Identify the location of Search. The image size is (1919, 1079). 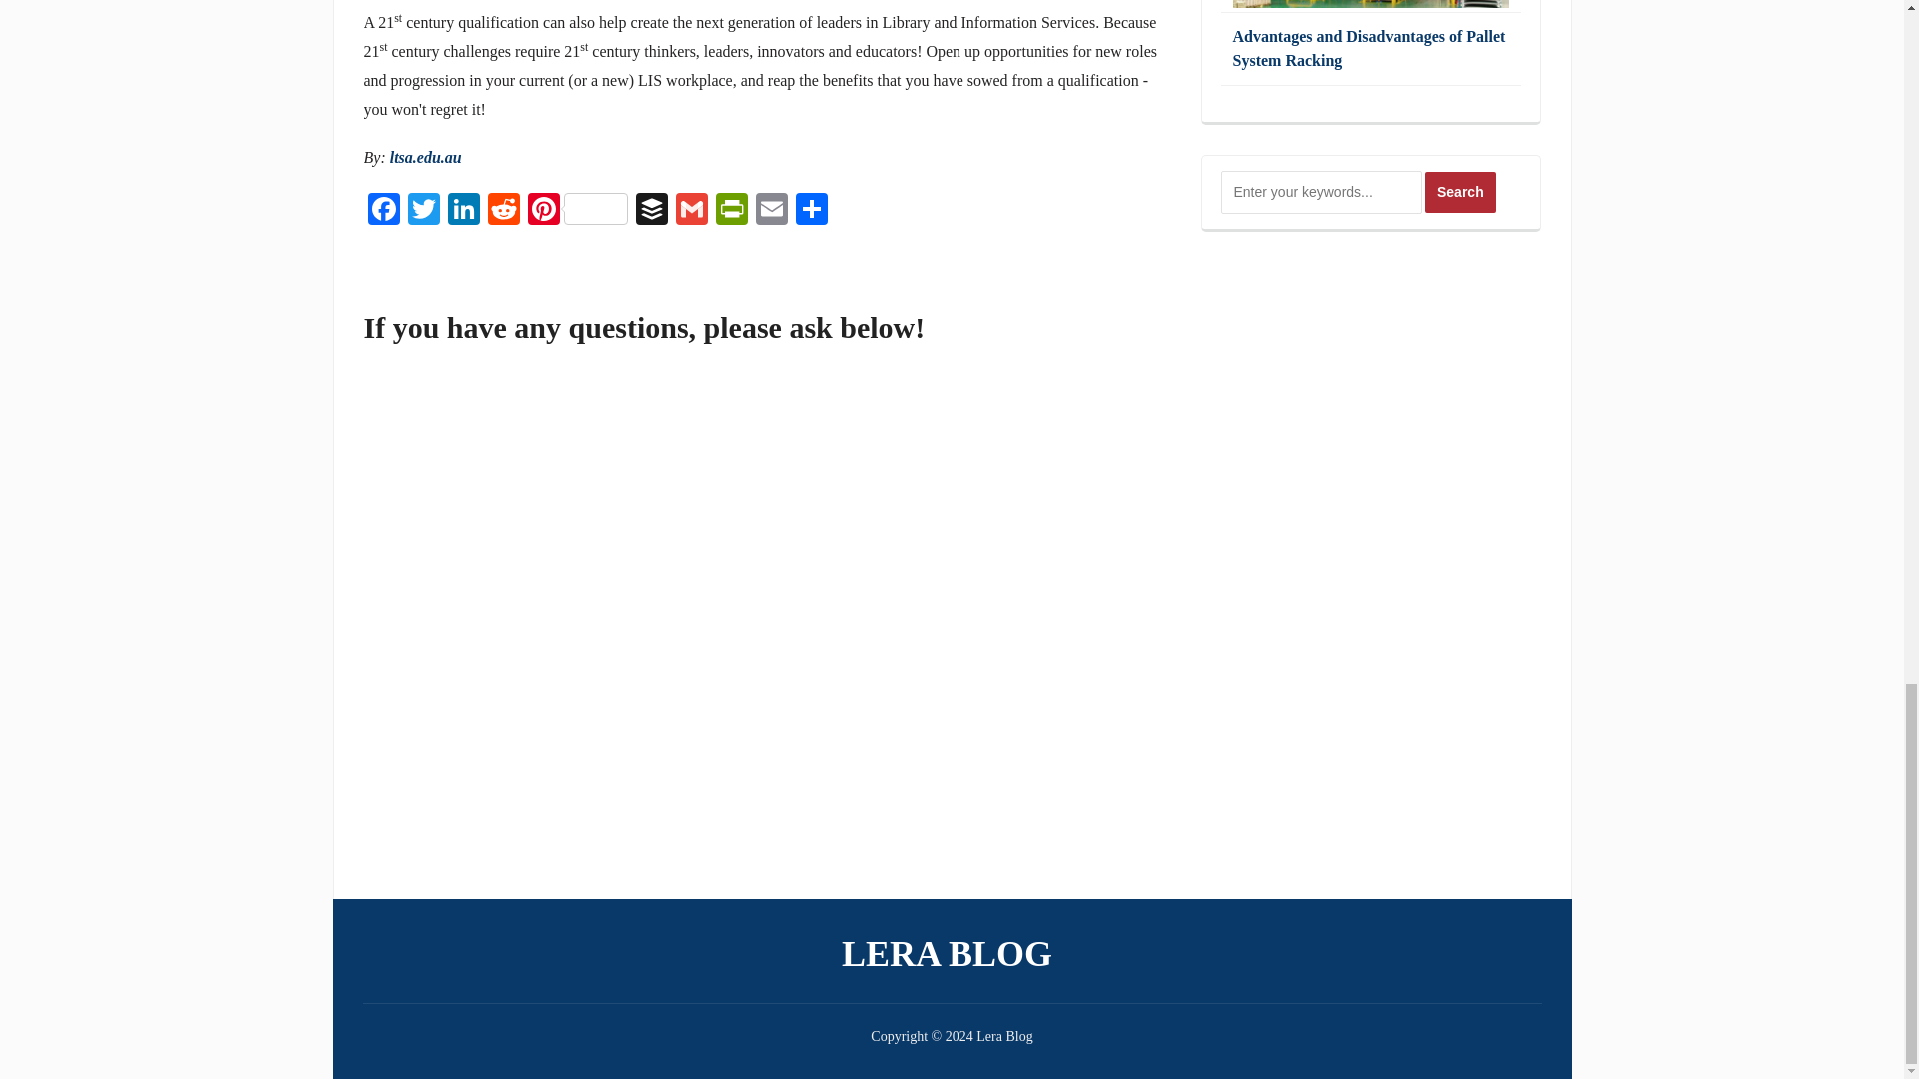
(1461, 192).